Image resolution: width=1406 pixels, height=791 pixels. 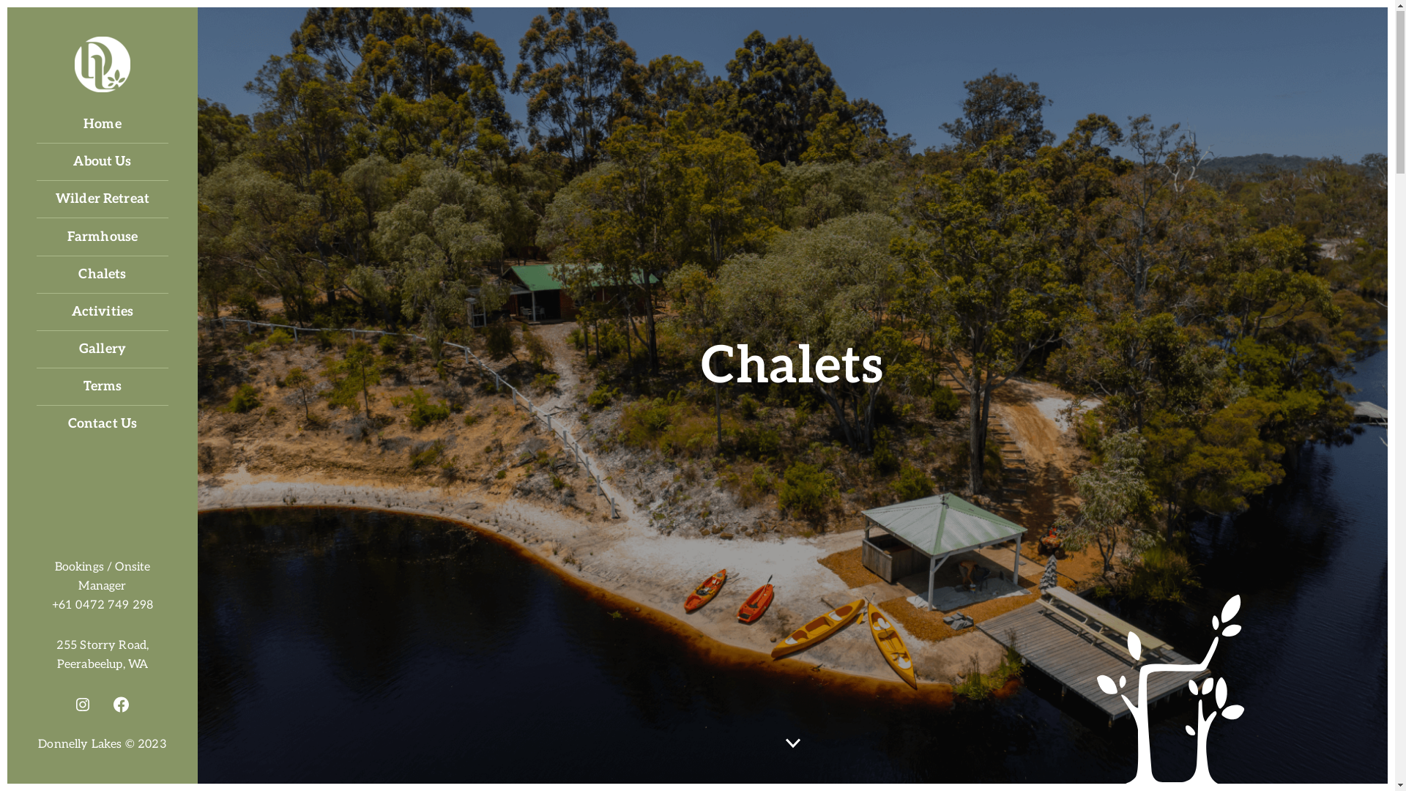 I want to click on +61 0472 749 298, so click(x=103, y=606).